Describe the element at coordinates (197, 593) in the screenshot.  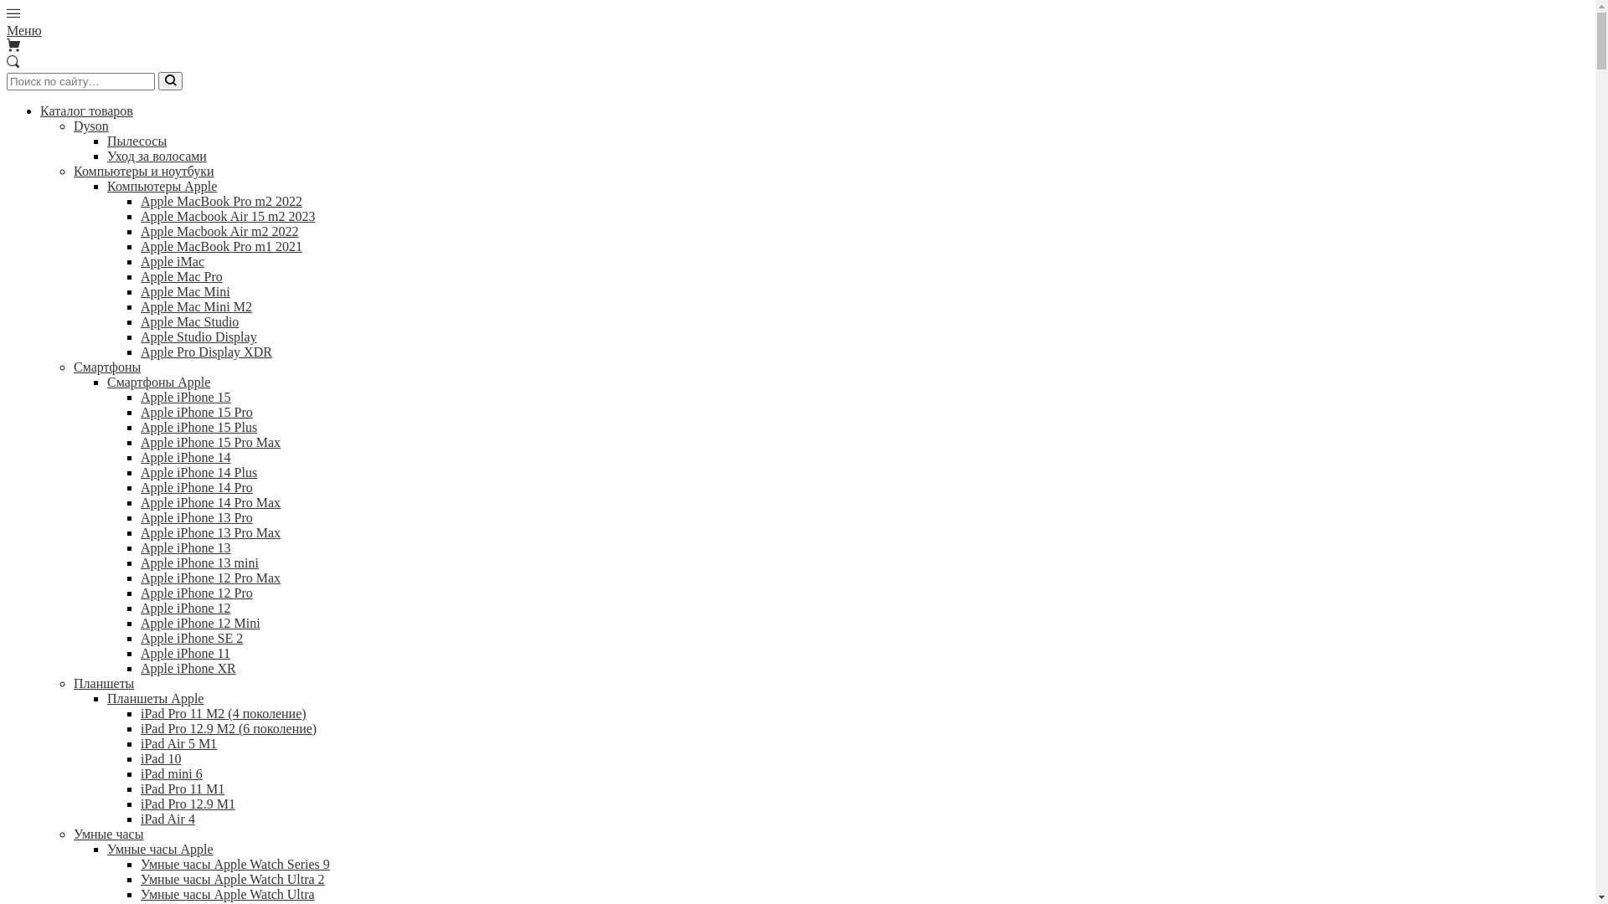
I see `Apple iPhone 12 Pro` at that location.